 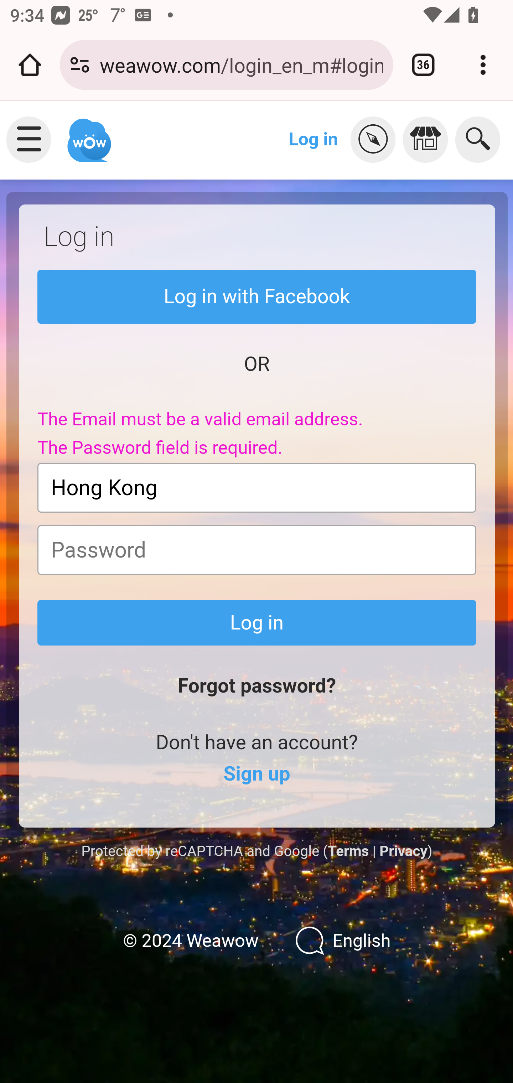 I want to click on © 2024 Weawow, so click(x=191, y=941).